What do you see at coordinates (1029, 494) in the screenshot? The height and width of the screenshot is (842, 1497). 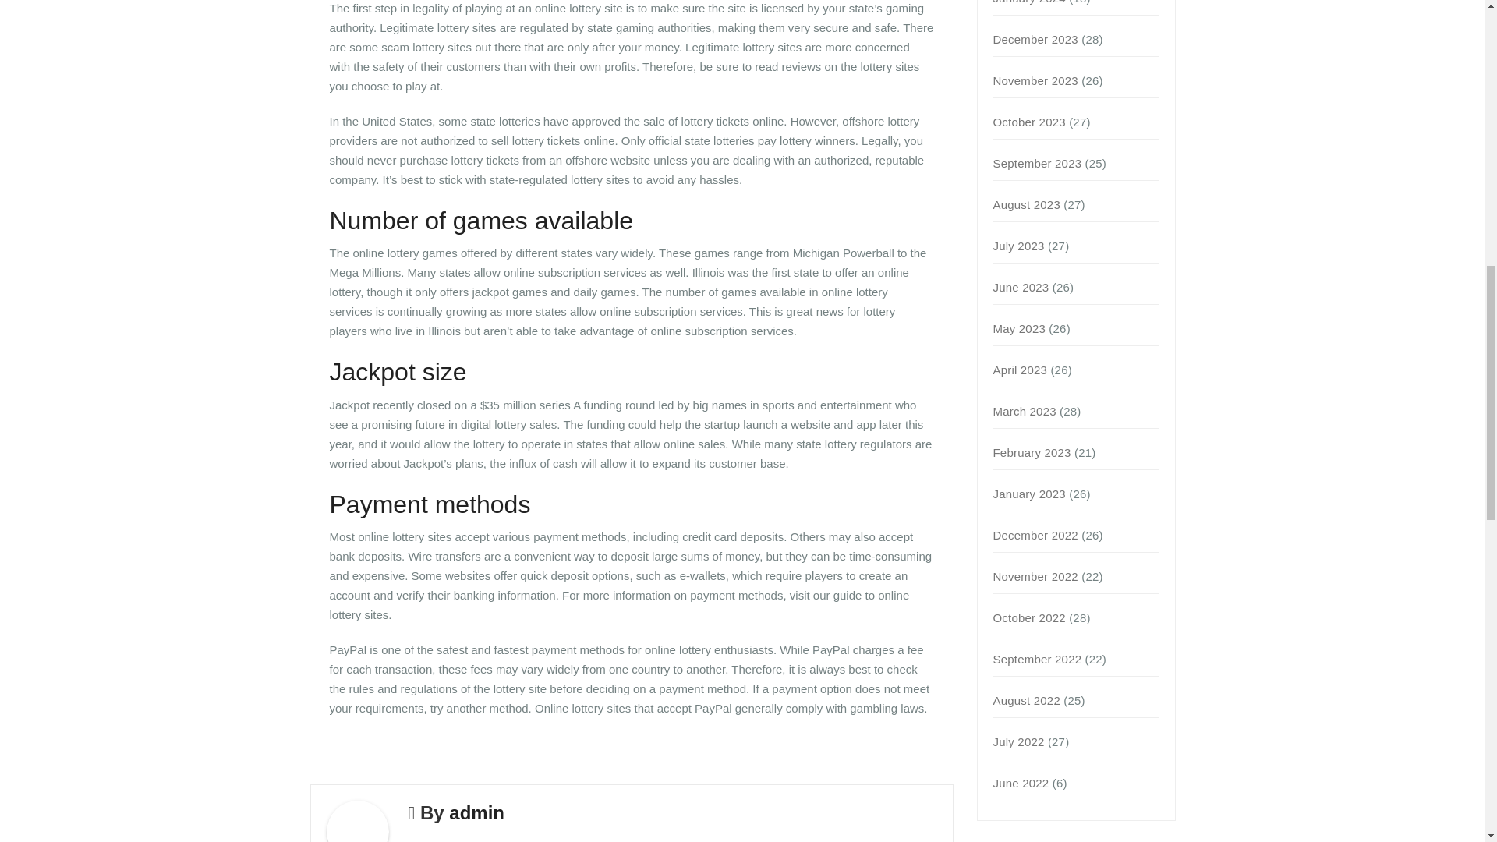 I see `January 2023` at bounding box center [1029, 494].